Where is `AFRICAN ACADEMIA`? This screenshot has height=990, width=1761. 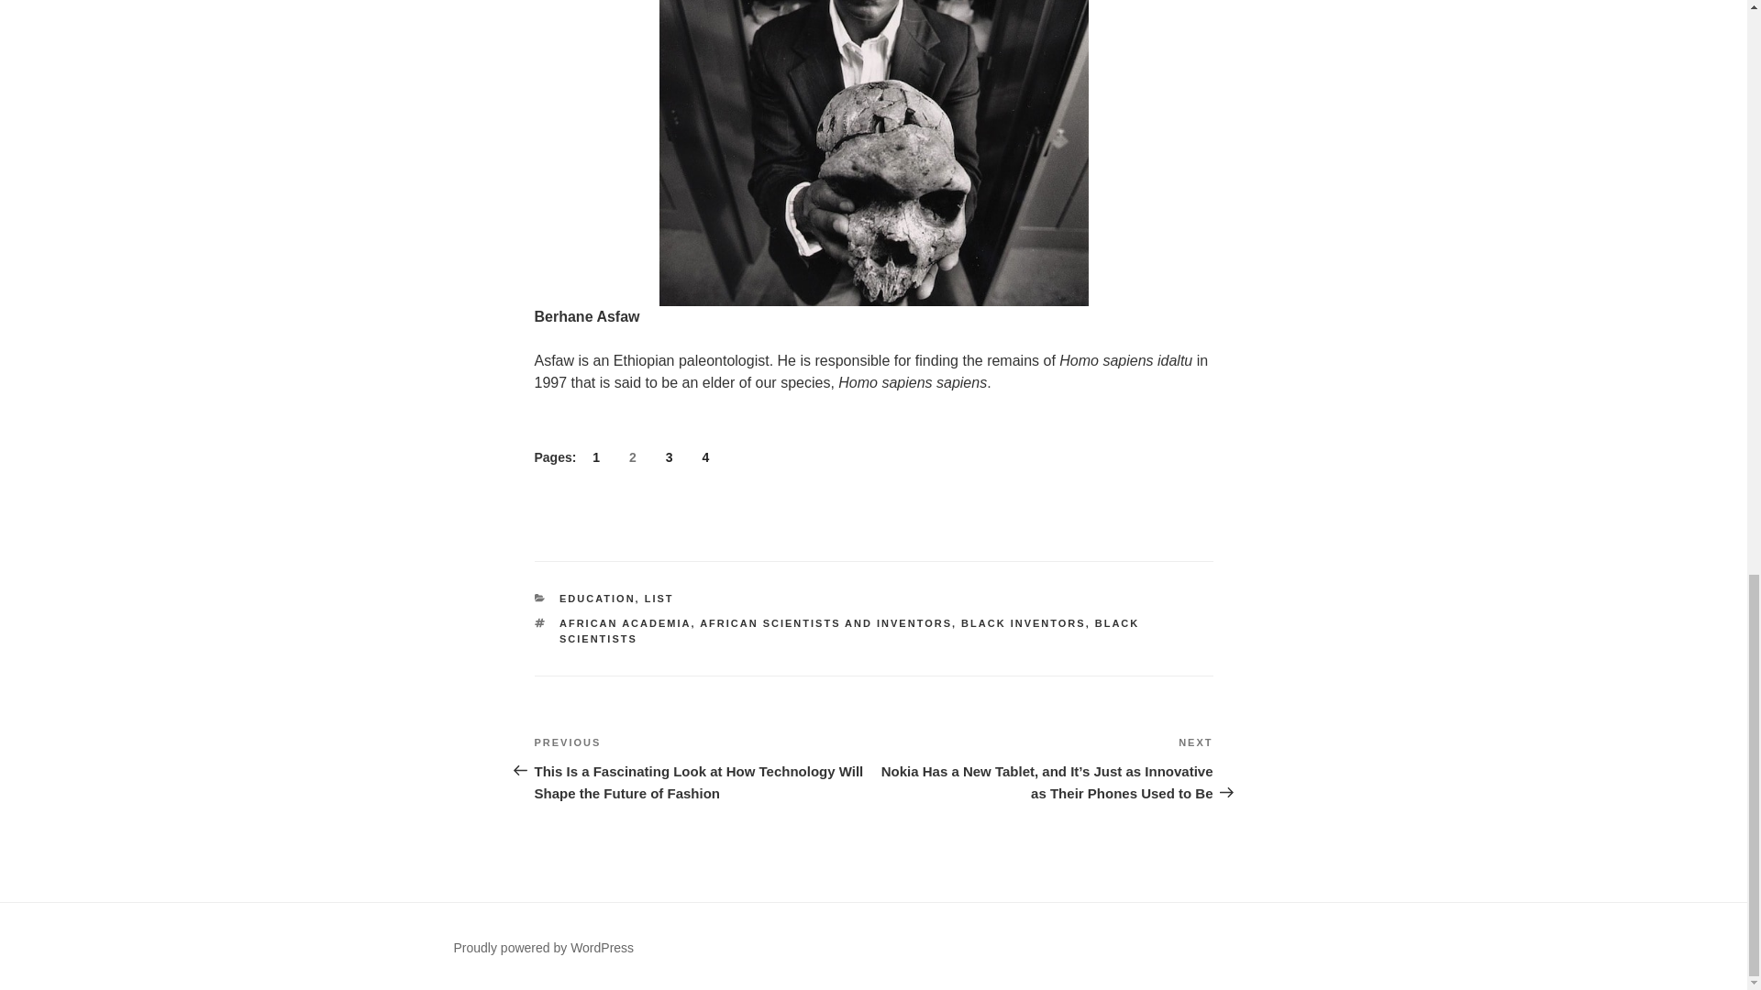
AFRICAN ACADEMIA is located at coordinates (625, 622).